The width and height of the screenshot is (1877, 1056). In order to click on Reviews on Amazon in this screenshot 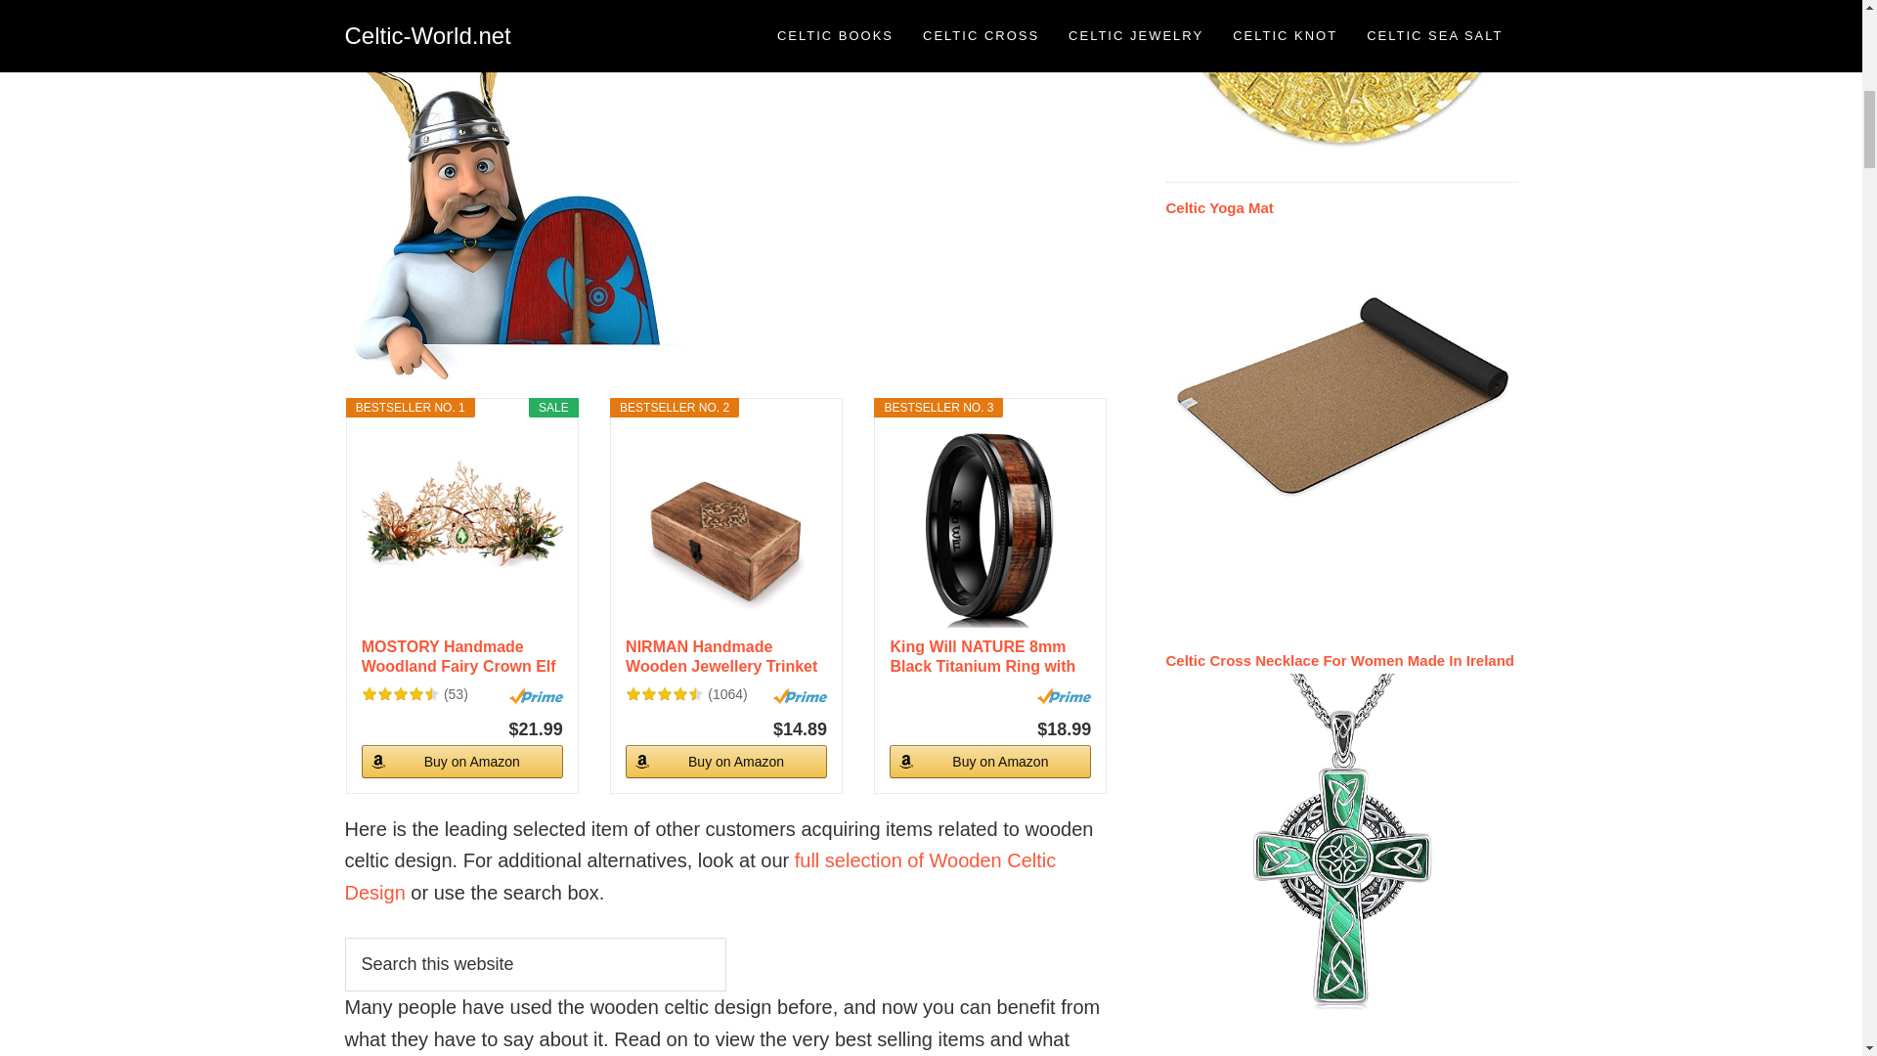, I will do `click(665, 694)`.